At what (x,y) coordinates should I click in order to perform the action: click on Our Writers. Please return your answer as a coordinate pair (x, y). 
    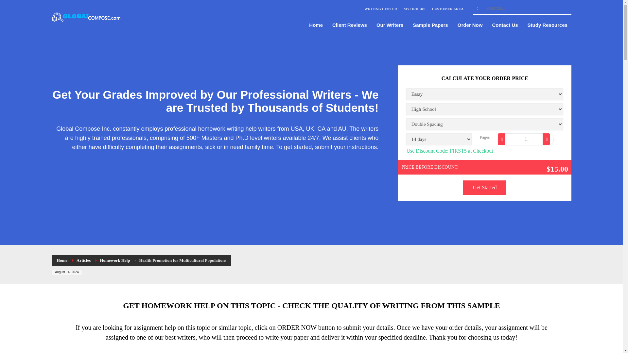
    Looking at the image, I should click on (390, 25).